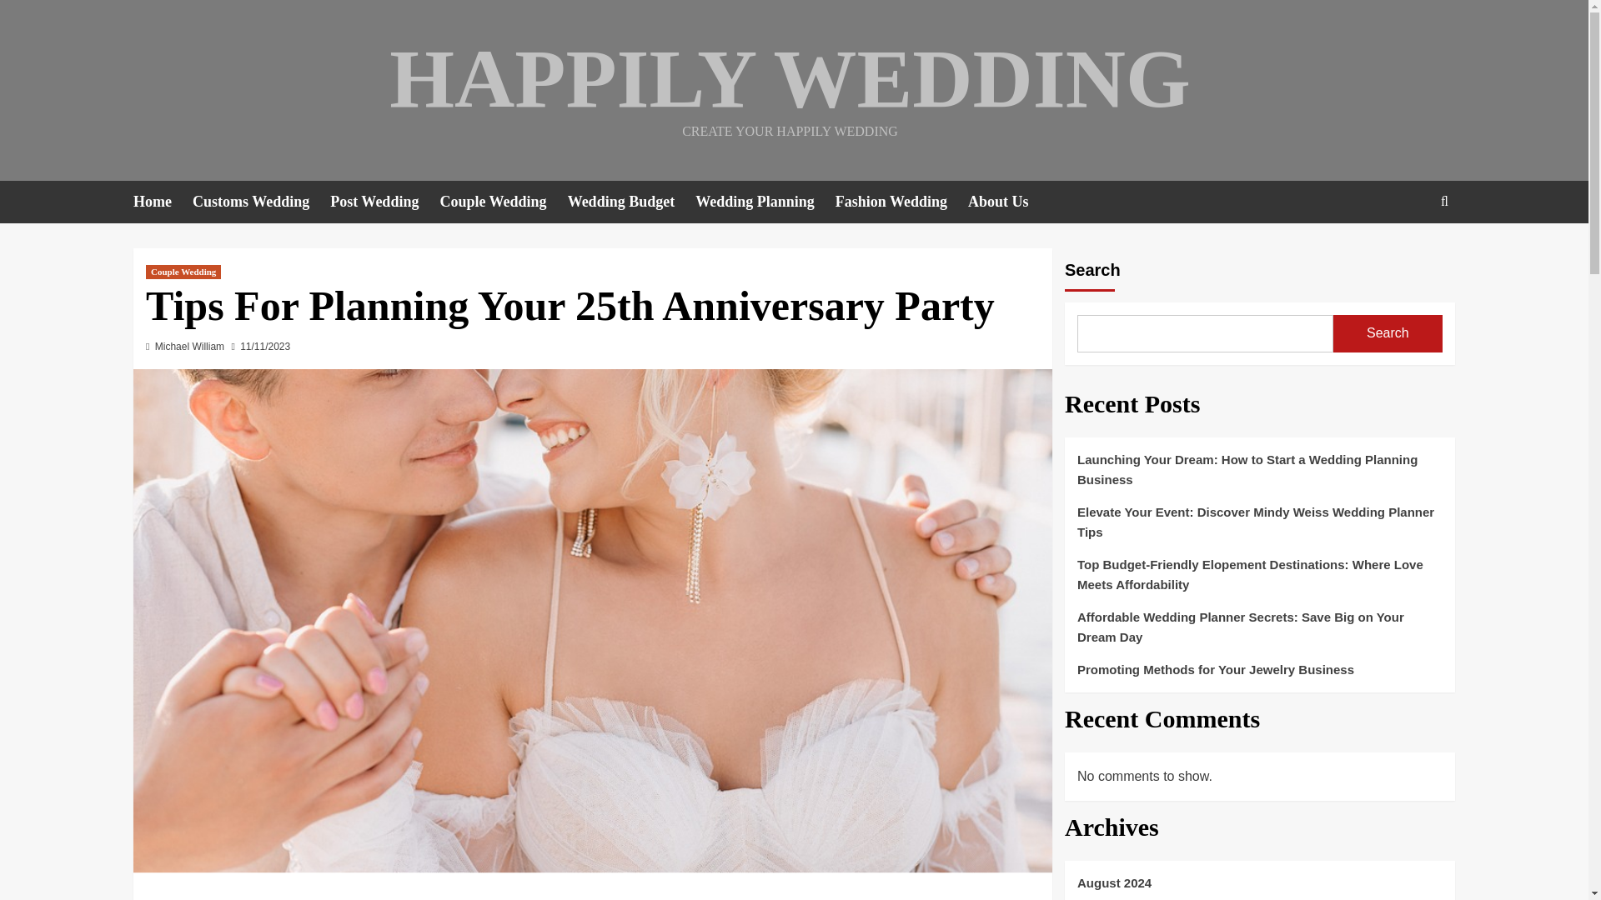 Image resolution: width=1601 pixels, height=900 pixels. What do you see at coordinates (183, 272) in the screenshot?
I see `Couple Wedding` at bounding box center [183, 272].